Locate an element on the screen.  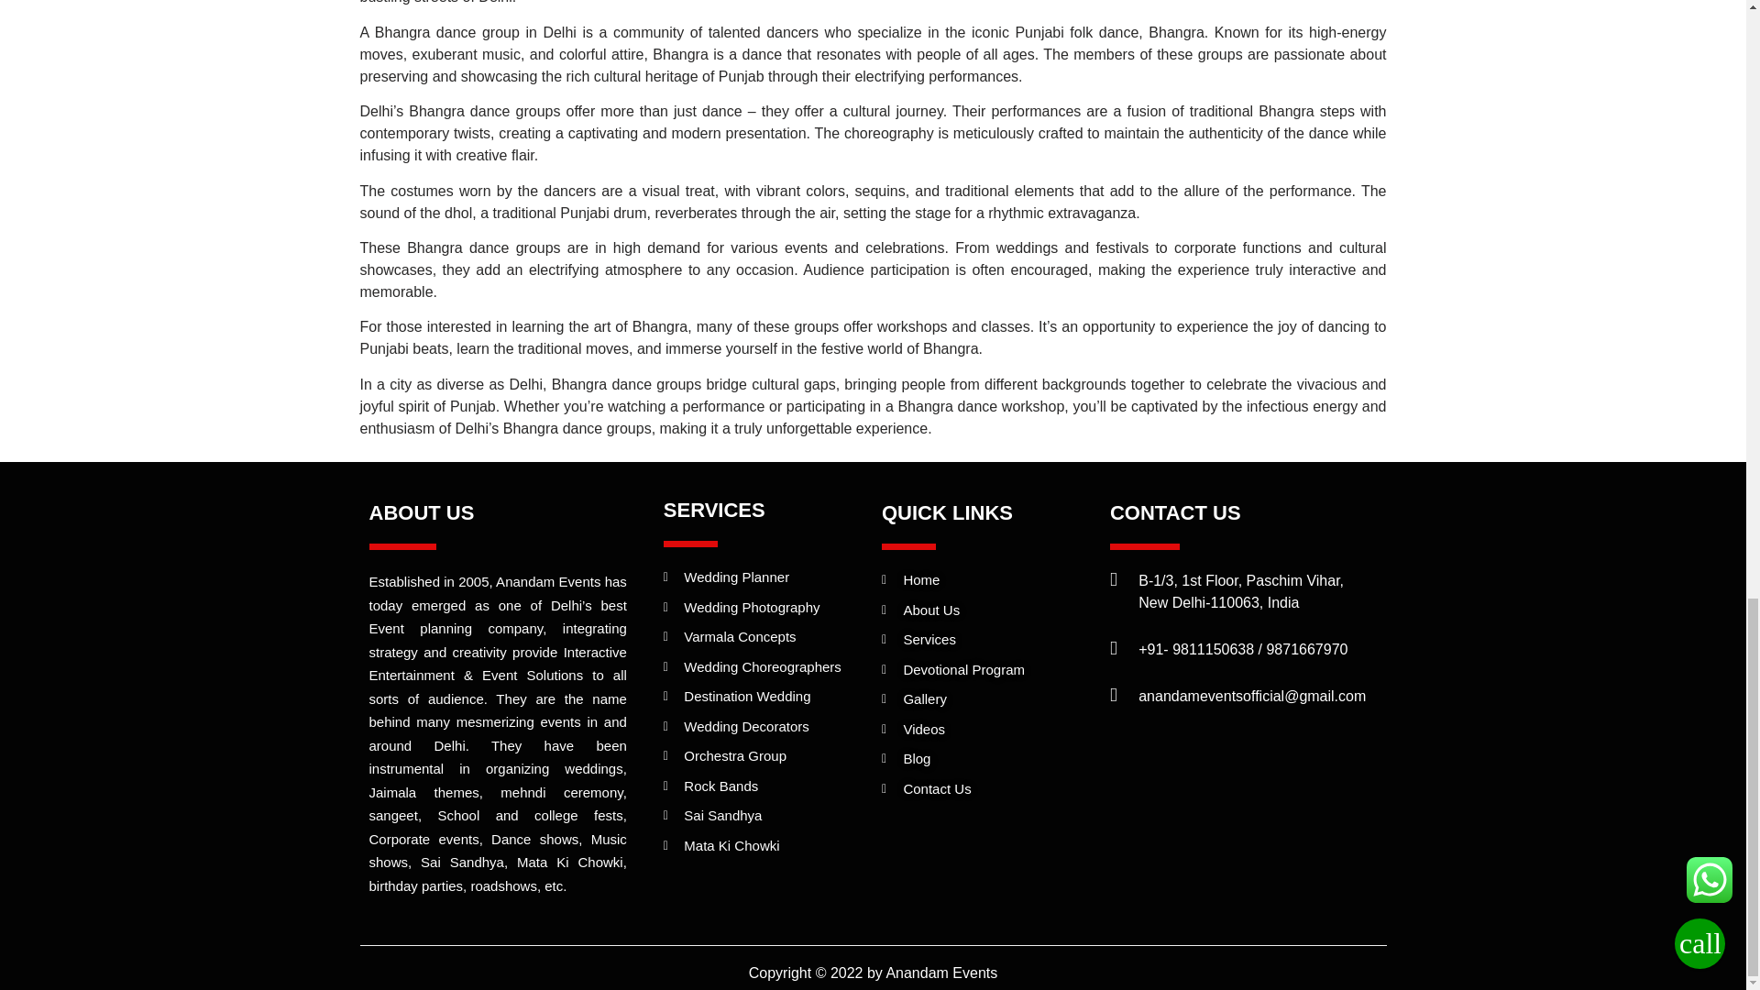
Wedding Choreographers is located at coordinates (768, 667).